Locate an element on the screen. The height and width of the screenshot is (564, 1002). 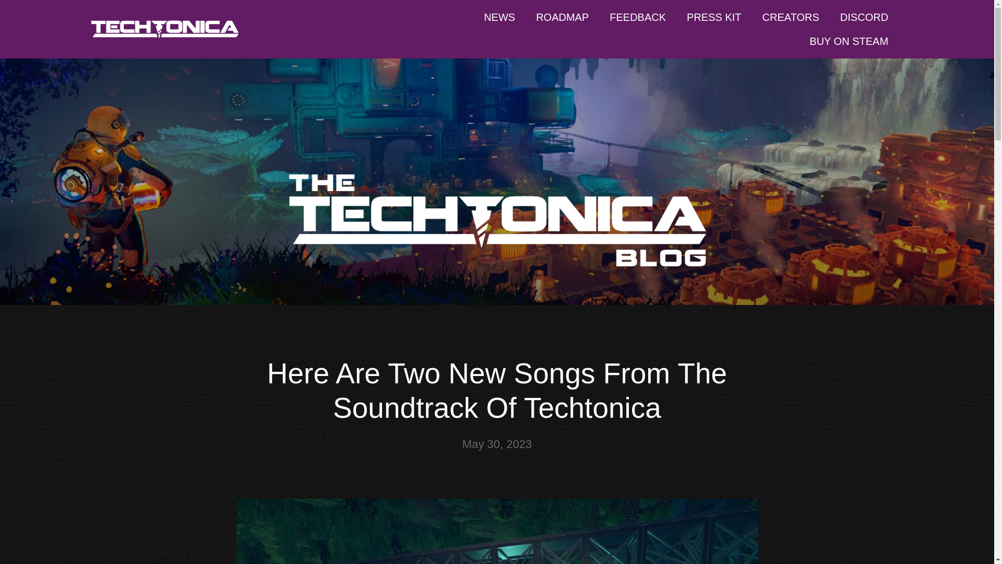
CREATORS is located at coordinates (791, 17).